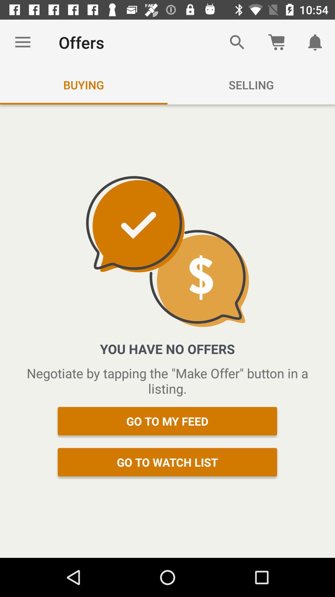  I want to click on tap item above the negotiate by tapping item, so click(23, 42).